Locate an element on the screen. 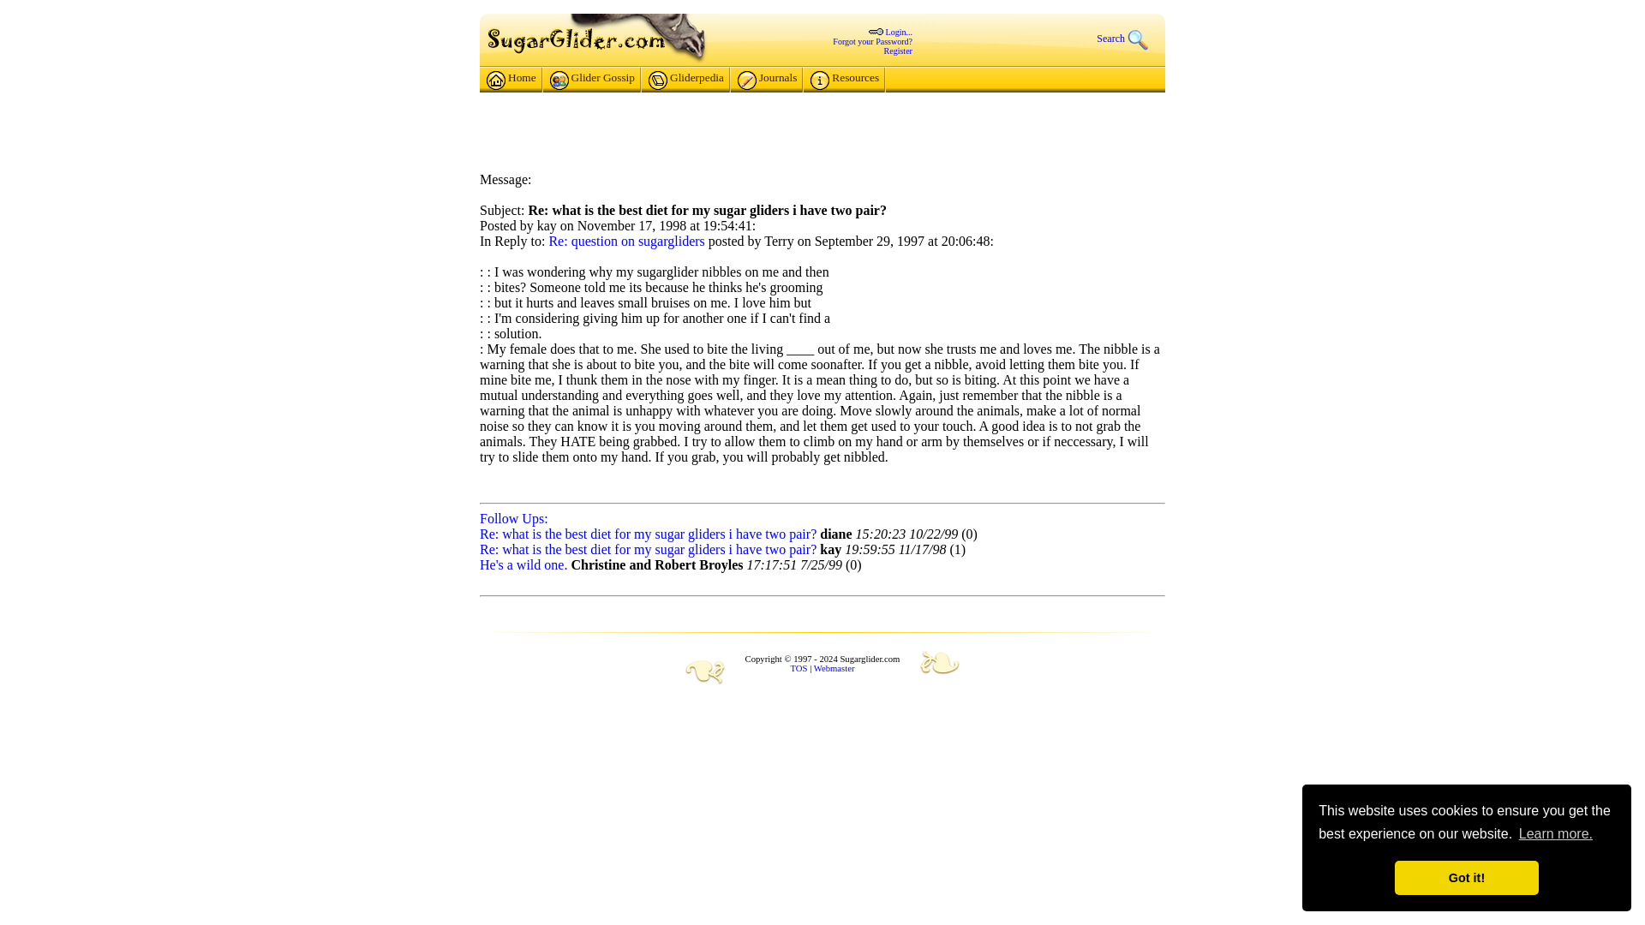 This screenshot has width=1645, height=925. He's a wild one. is located at coordinates (523, 565).